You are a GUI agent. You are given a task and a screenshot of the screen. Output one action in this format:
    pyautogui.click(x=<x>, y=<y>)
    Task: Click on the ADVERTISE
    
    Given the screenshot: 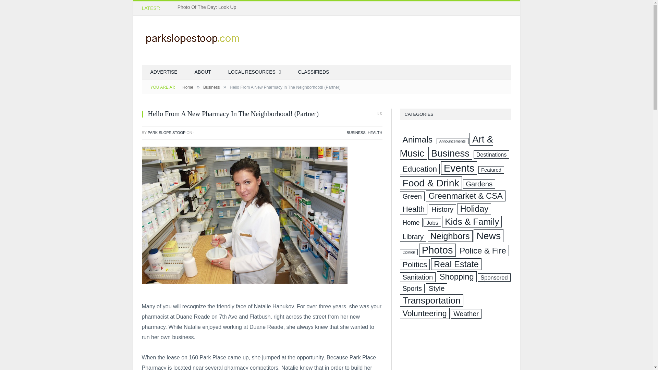 What is the action you would take?
    pyautogui.click(x=164, y=73)
    